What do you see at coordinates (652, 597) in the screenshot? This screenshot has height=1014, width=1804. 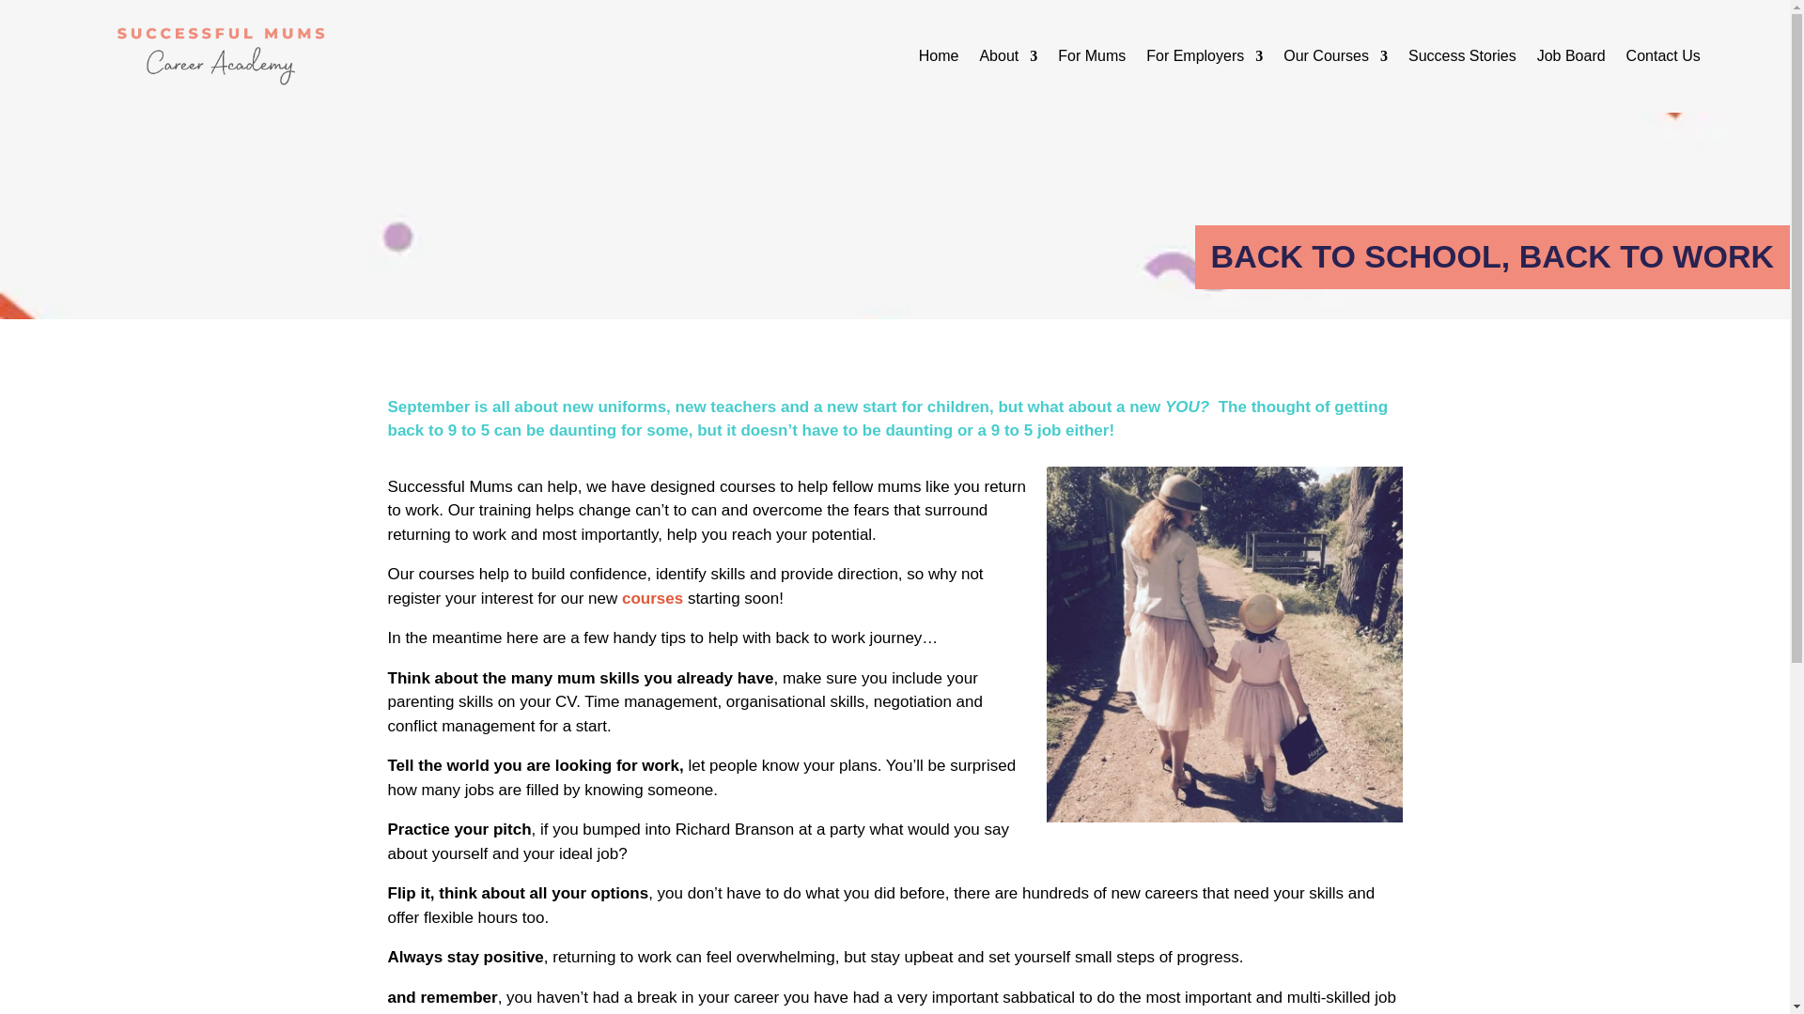 I see `courses` at bounding box center [652, 597].